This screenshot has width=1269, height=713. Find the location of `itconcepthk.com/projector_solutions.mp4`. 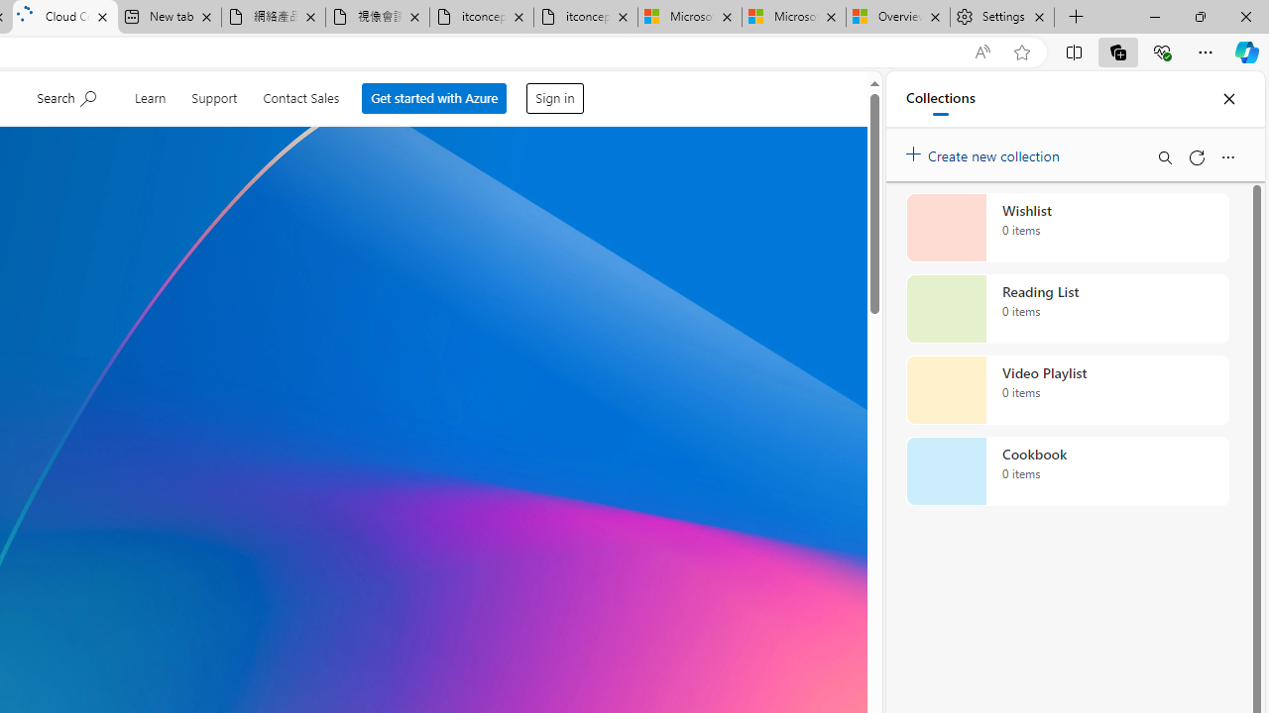

itconcepthk.com/projector_solutions.mp4 is located at coordinates (585, 18).